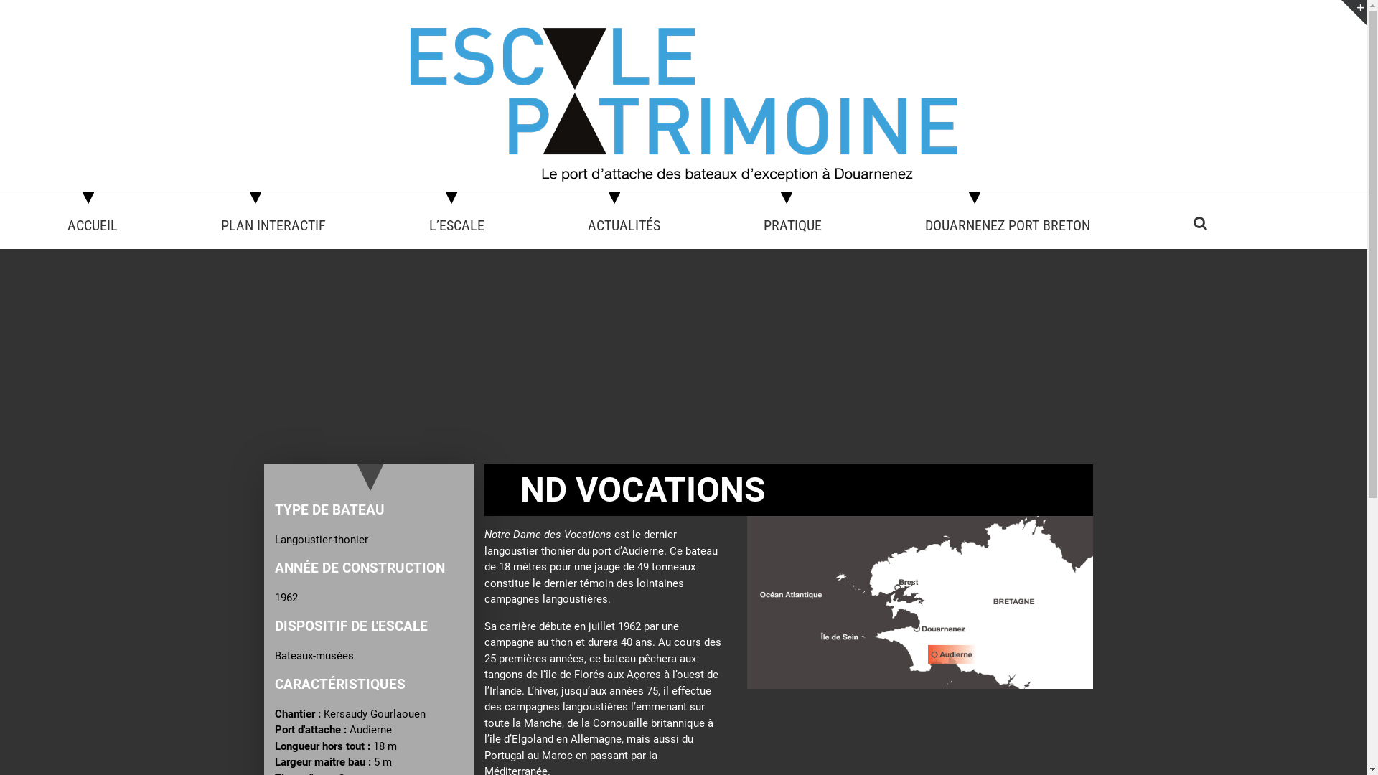 This screenshot has width=1378, height=775. What do you see at coordinates (1013, 224) in the screenshot?
I see `DOUARNENEZ PORT BRETON` at bounding box center [1013, 224].